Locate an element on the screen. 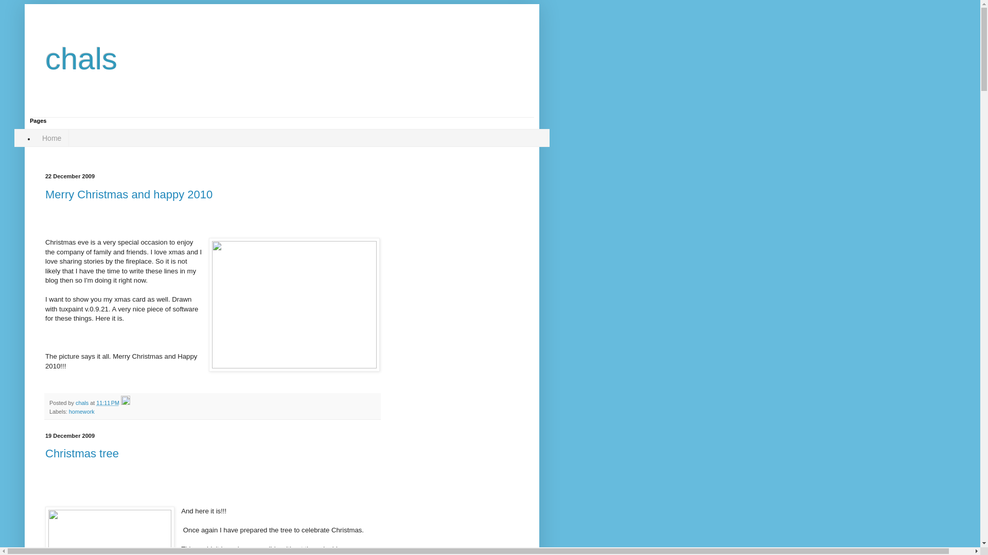 The width and height of the screenshot is (988, 555). Edit Post is located at coordinates (126, 402).